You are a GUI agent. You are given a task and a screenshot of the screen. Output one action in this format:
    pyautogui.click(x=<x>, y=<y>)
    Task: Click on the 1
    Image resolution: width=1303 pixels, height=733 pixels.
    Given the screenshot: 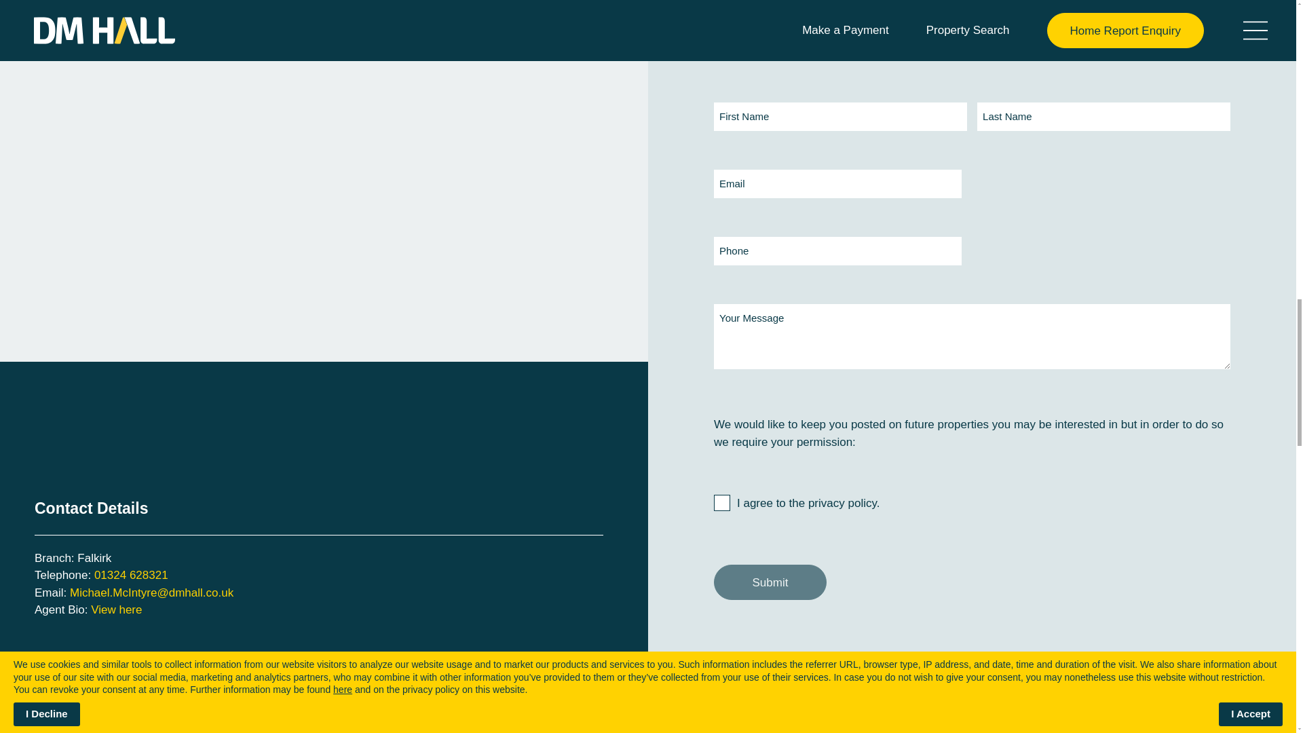 What is the action you would take?
    pyautogui.click(x=722, y=502)
    